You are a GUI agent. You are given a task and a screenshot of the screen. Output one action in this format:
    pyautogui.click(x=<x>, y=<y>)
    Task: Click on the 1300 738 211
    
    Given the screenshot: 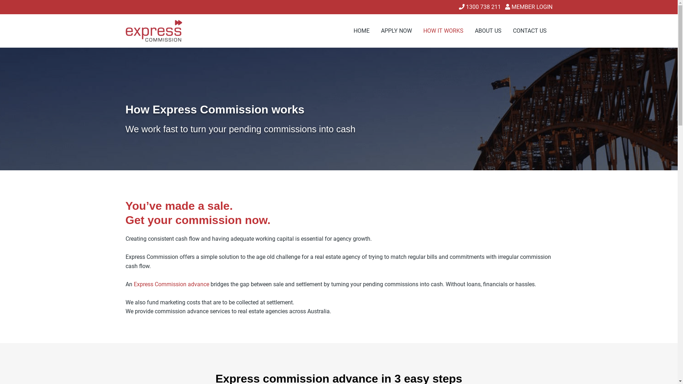 What is the action you would take?
    pyautogui.click(x=480, y=7)
    